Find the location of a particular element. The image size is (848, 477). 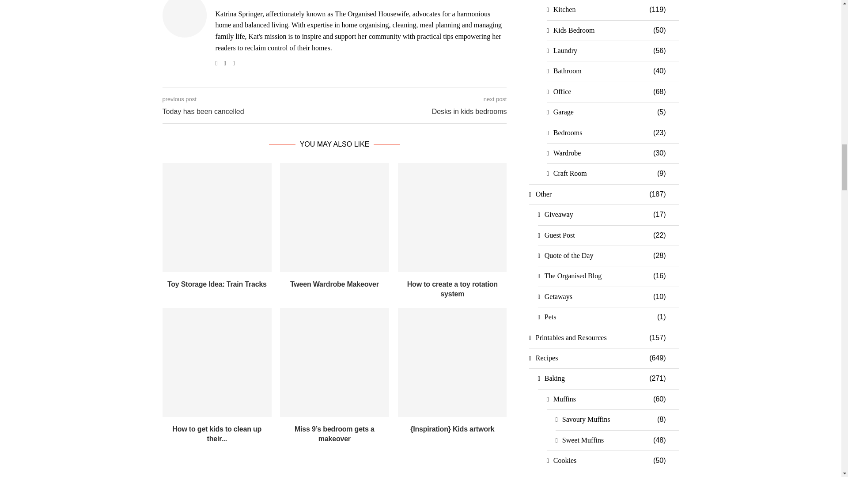

Author Katrina - The Organised Housewife is located at coordinates (276, 1).